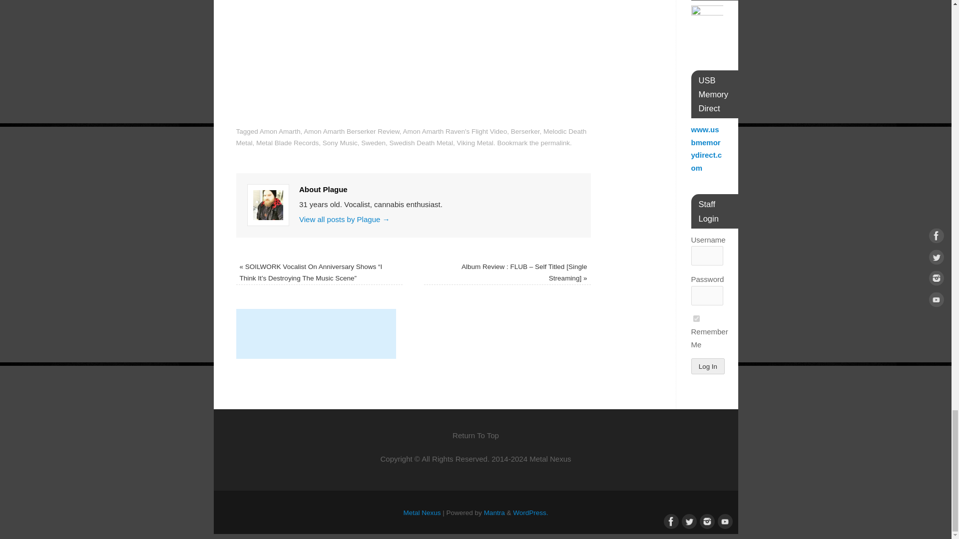 Image resolution: width=959 pixels, height=539 pixels. Describe the element at coordinates (413, 57) in the screenshot. I see `YouTube player` at that location.